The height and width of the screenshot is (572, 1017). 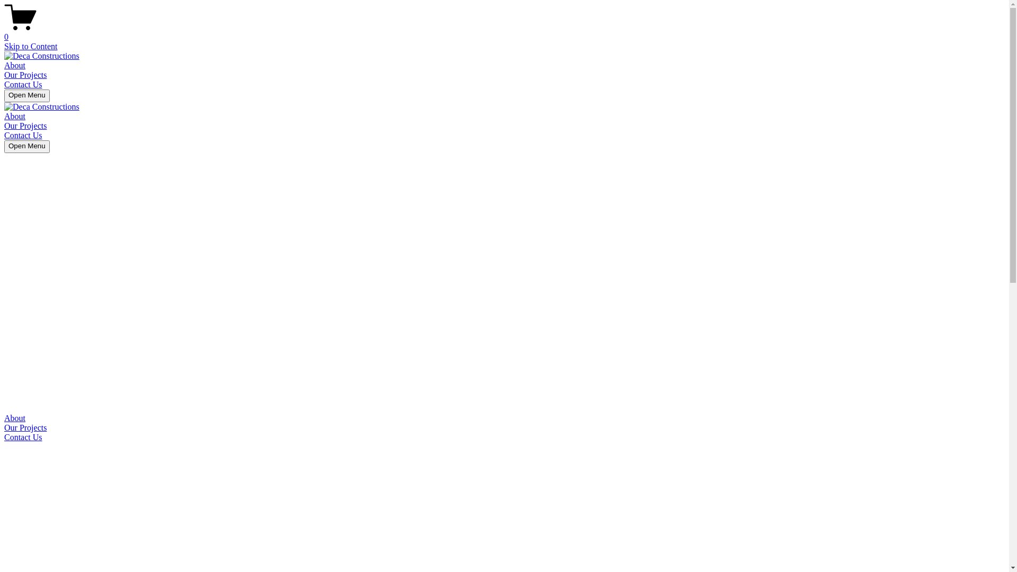 What do you see at coordinates (31, 47) in the screenshot?
I see `Skip to Content` at bounding box center [31, 47].